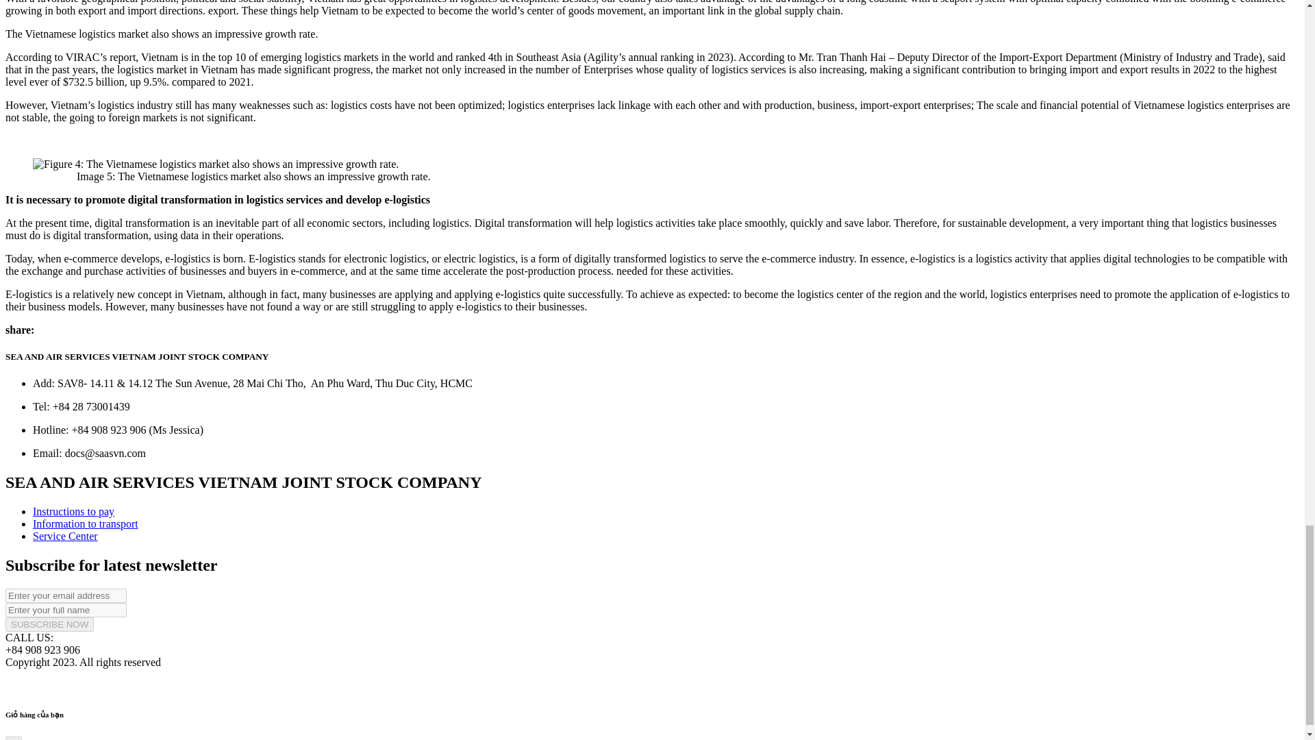 This screenshot has height=740, width=1315. What do you see at coordinates (49, 624) in the screenshot?
I see `SUBSCRIBE NOW` at bounding box center [49, 624].